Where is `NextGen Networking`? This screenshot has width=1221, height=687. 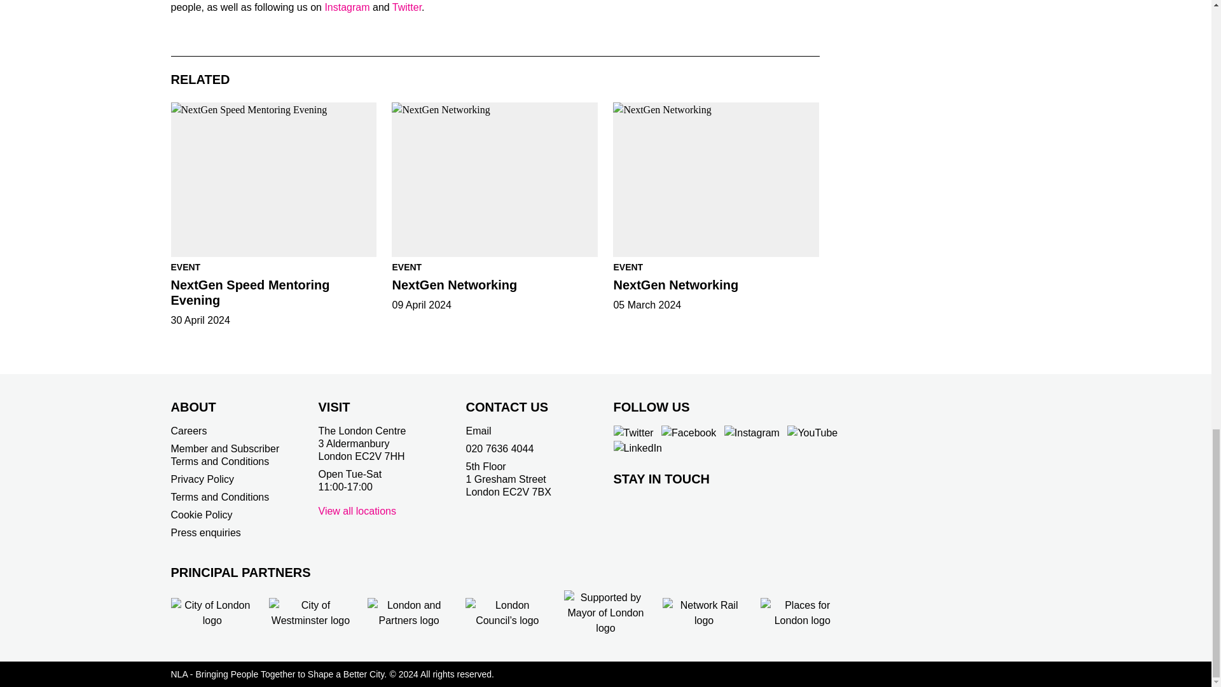 NextGen Networking is located at coordinates (716, 179).